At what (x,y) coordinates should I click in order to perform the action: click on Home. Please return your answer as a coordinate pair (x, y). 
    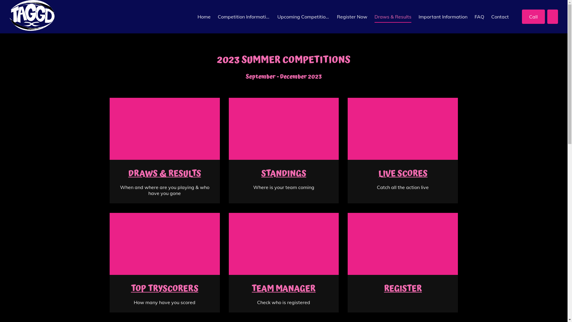
    Looking at the image, I should click on (204, 17).